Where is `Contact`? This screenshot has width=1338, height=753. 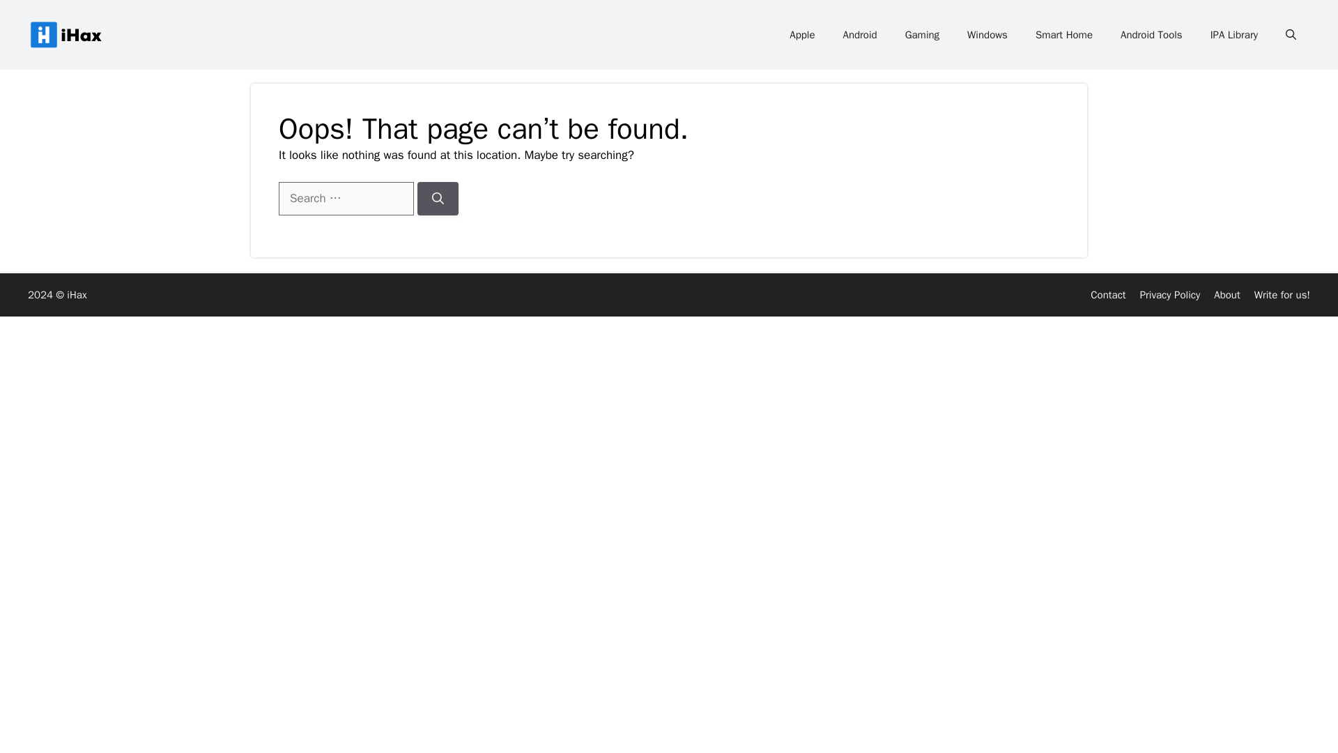 Contact is located at coordinates (1107, 294).